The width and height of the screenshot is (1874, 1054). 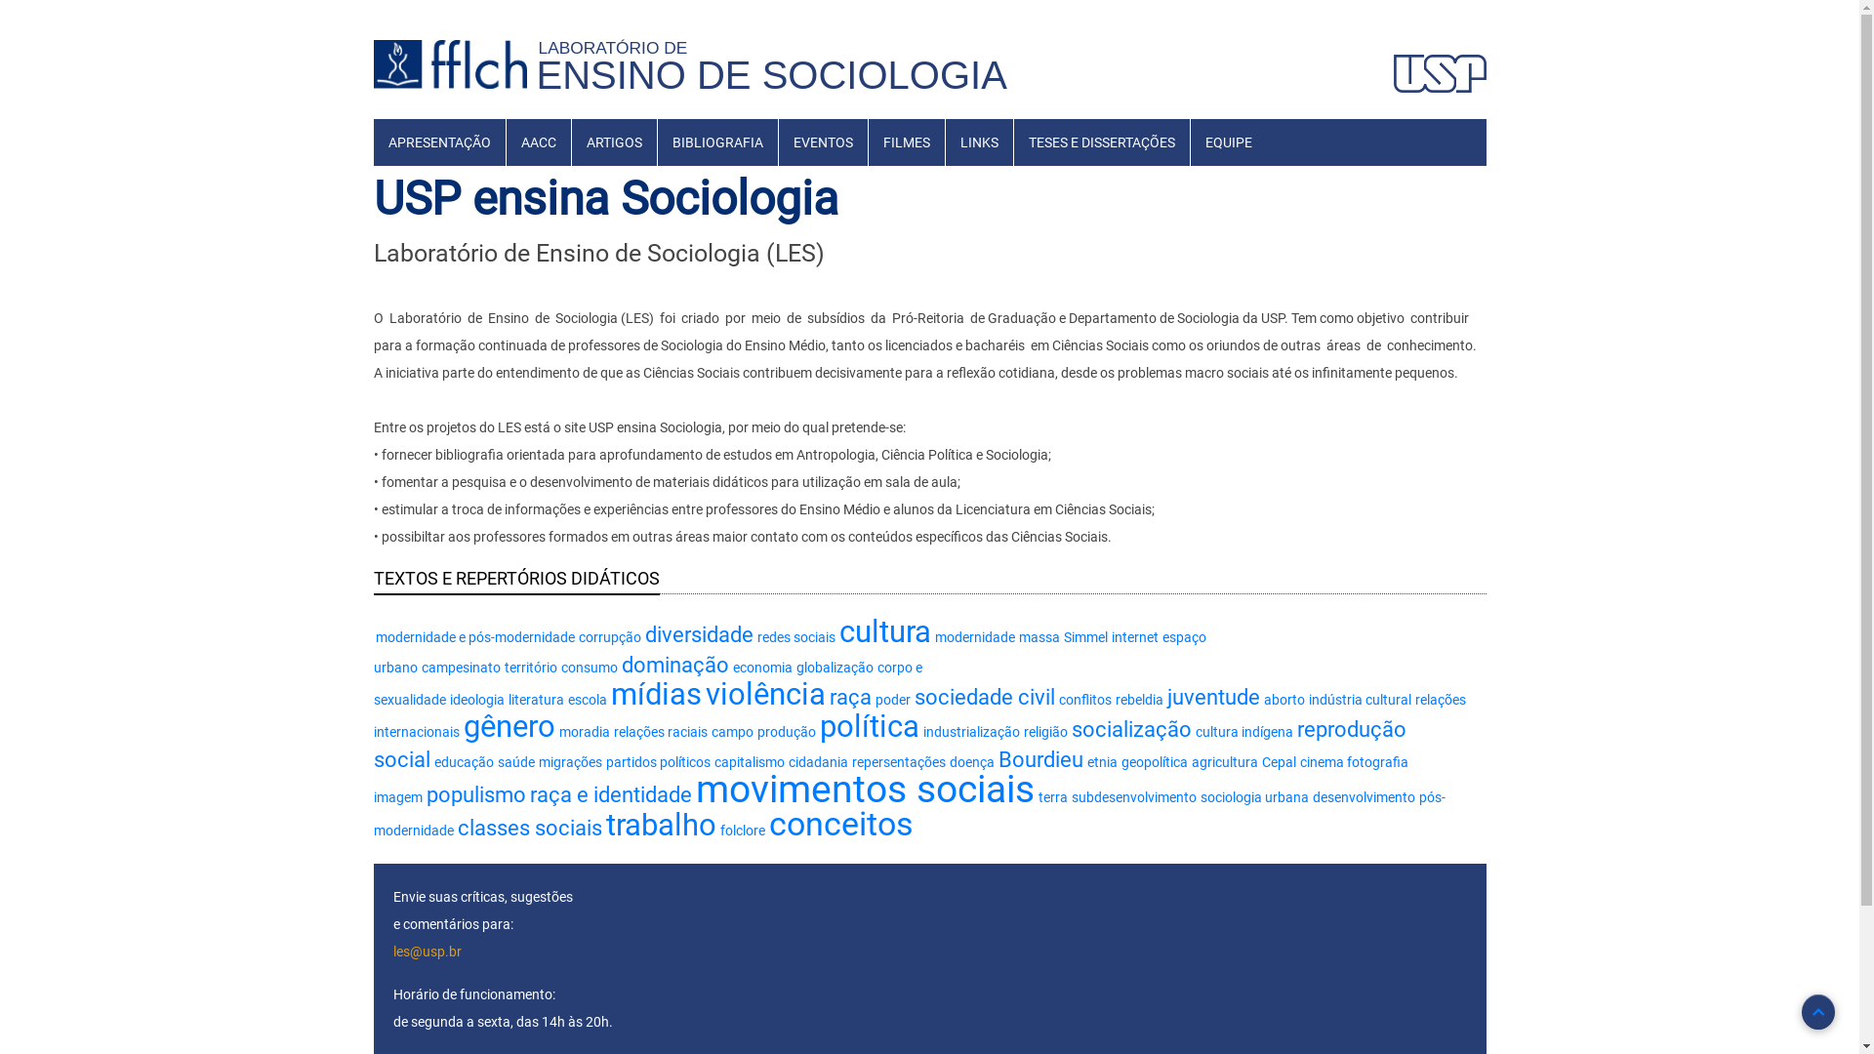 What do you see at coordinates (761, 668) in the screenshot?
I see `economia` at bounding box center [761, 668].